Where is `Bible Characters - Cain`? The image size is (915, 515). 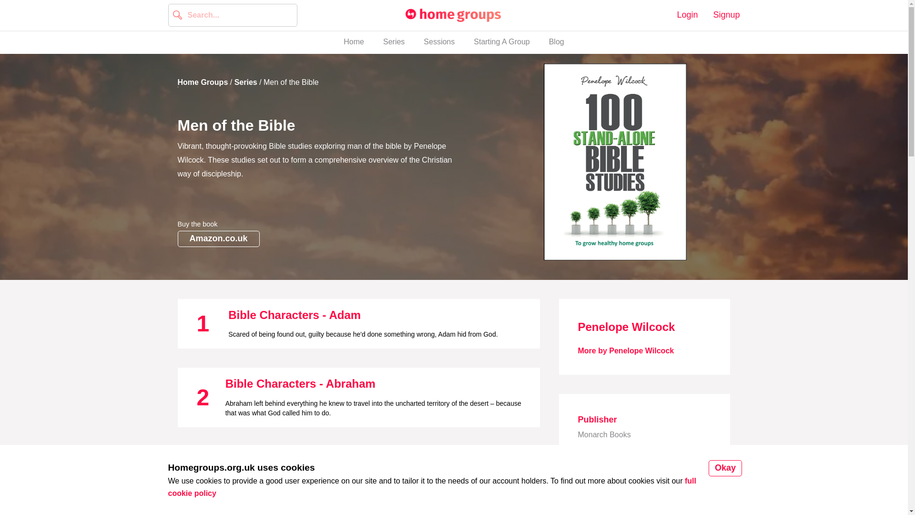 Bible Characters - Cain is located at coordinates (557, 42).